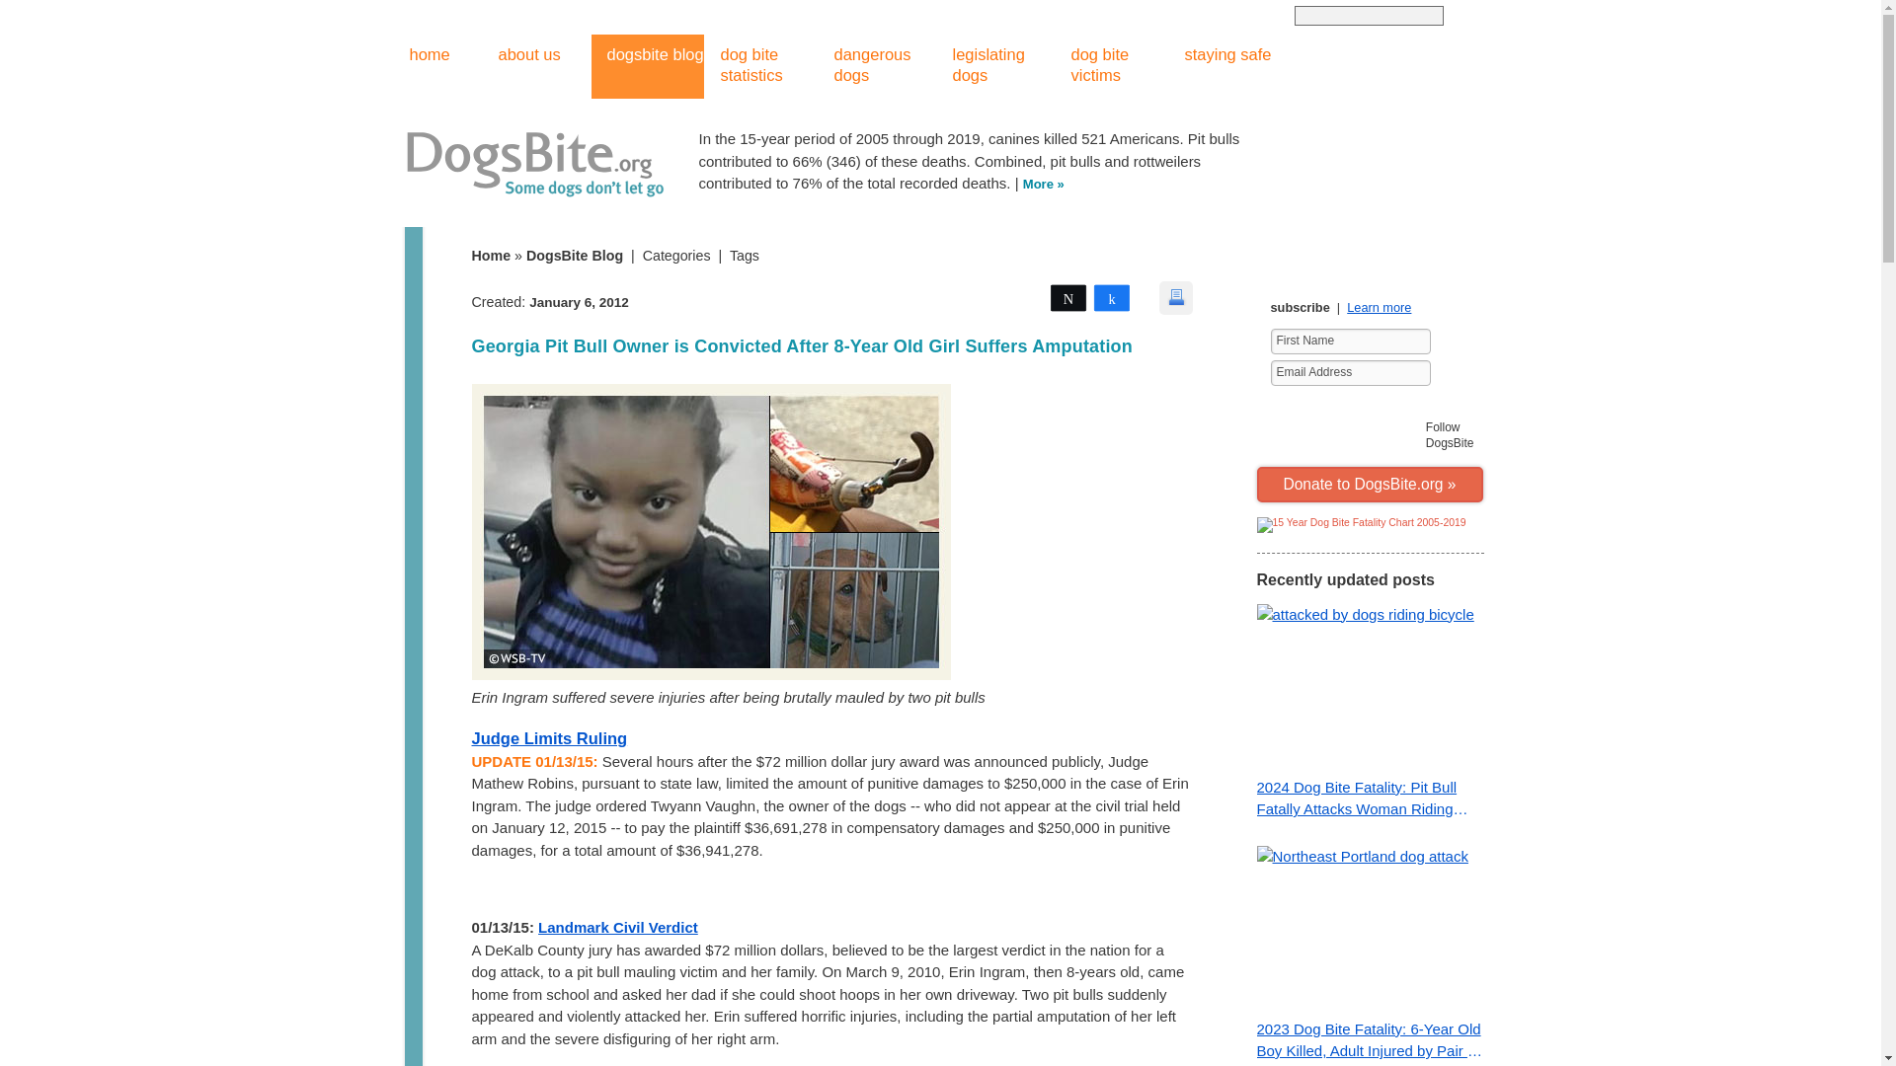  I want to click on dog bite statistics, so click(762, 66).